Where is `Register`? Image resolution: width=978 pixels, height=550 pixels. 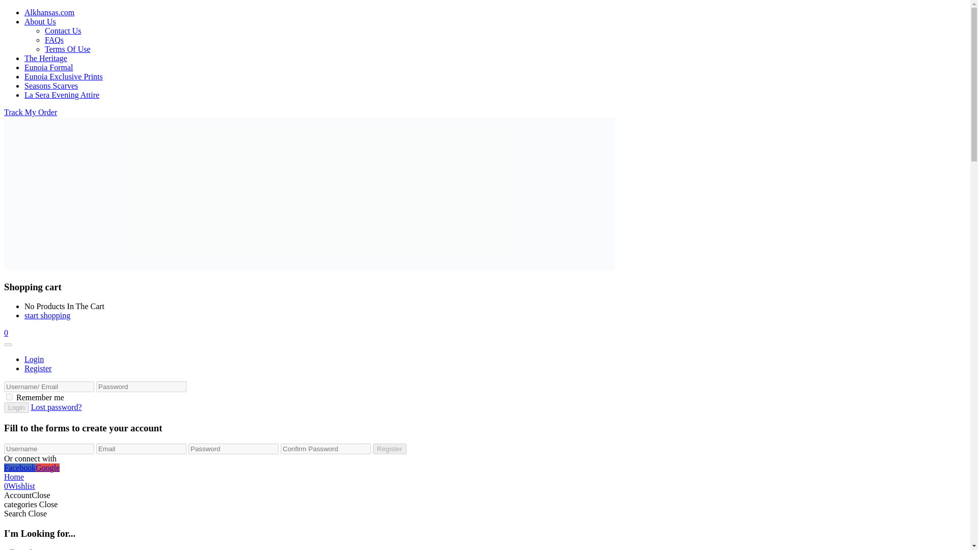 Register is located at coordinates (389, 449).